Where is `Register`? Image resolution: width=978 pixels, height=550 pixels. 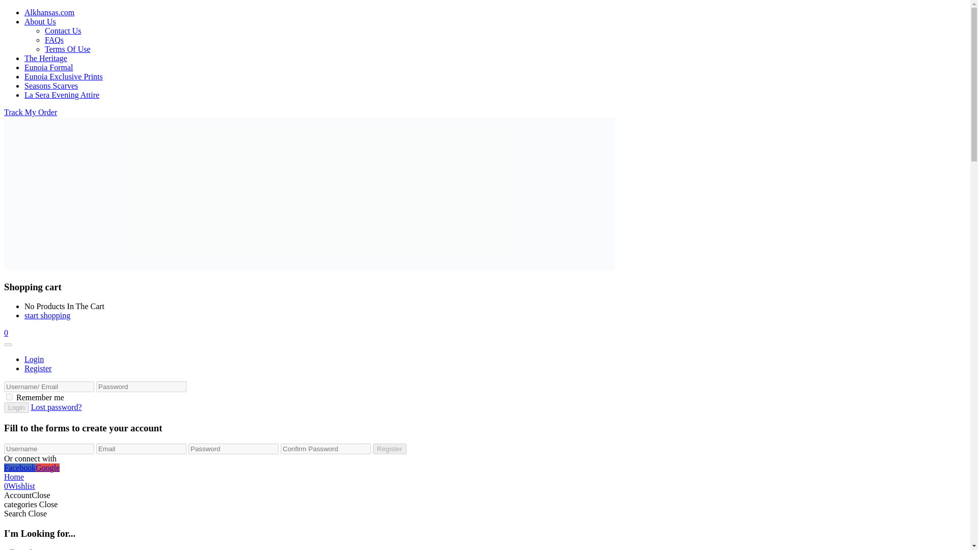 Register is located at coordinates (389, 449).